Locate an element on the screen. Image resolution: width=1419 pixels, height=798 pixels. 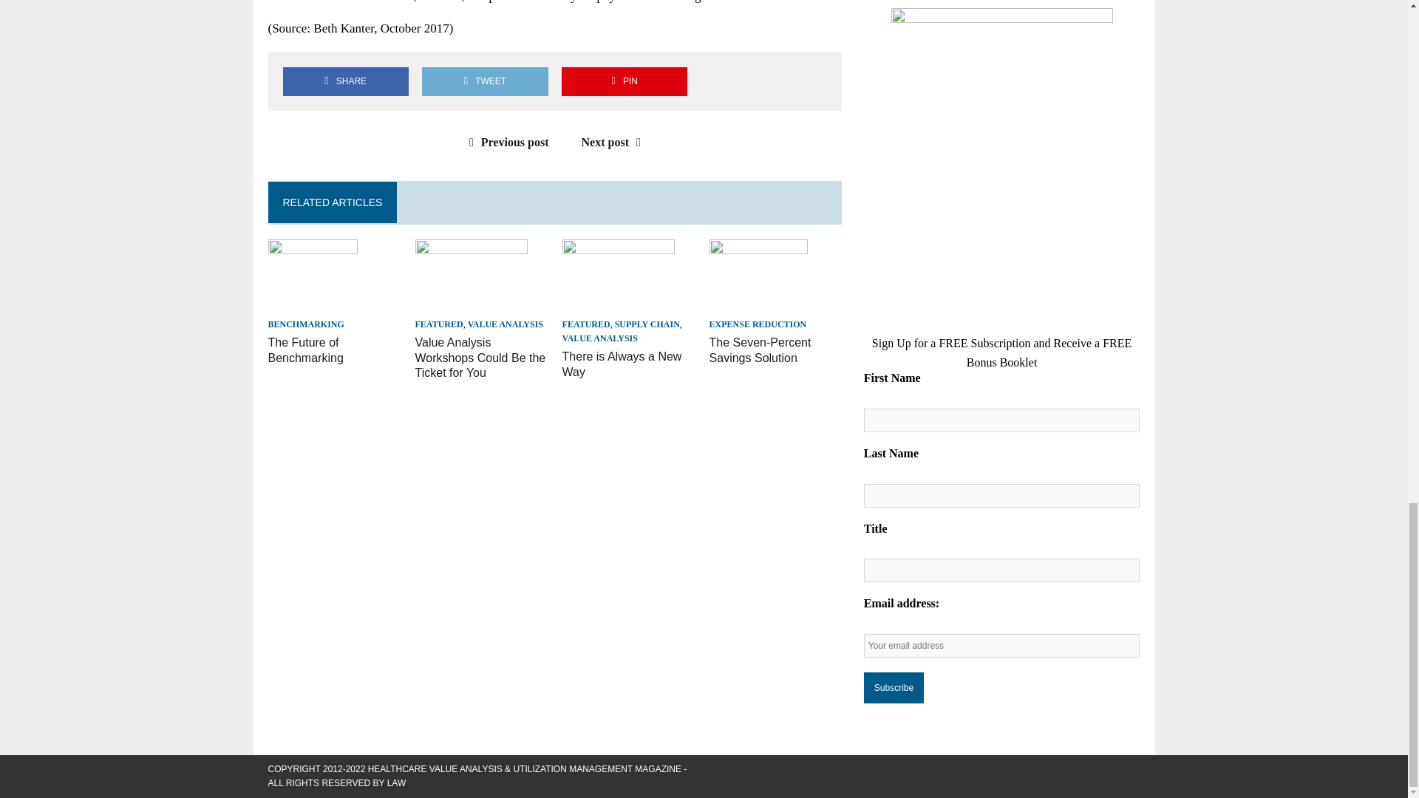
PIN is located at coordinates (624, 81).